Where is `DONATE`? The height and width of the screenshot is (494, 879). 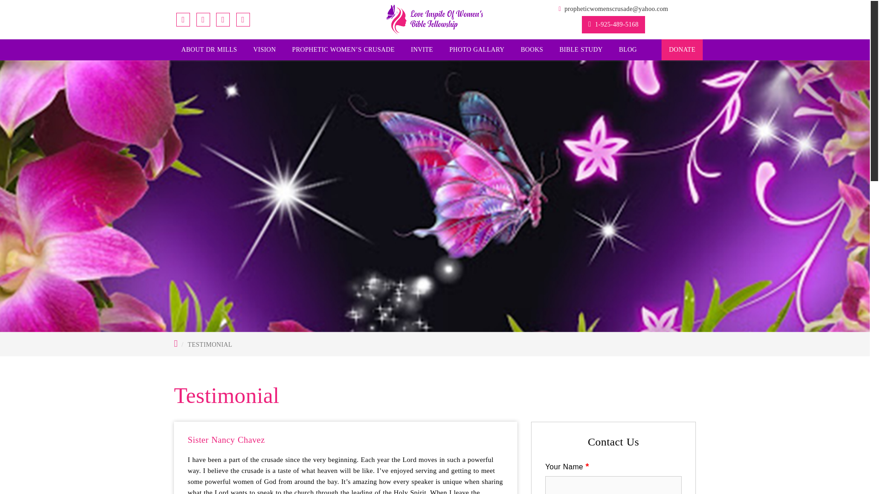 DONATE is located at coordinates (682, 49).